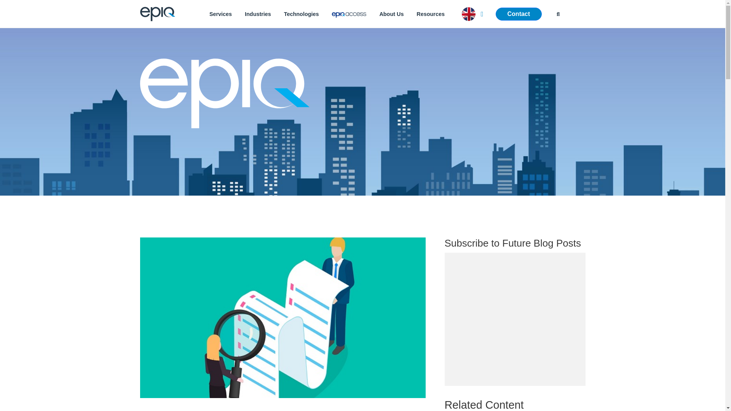 The width and height of the screenshot is (731, 411). What do you see at coordinates (302, 14) in the screenshot?
I see `Technologies` at bounding box center [302, 14].